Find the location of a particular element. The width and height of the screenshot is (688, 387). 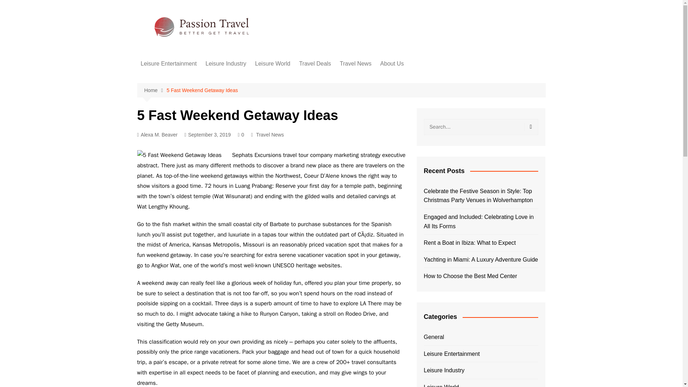

Leisure World is located at coordinates (272, 64).